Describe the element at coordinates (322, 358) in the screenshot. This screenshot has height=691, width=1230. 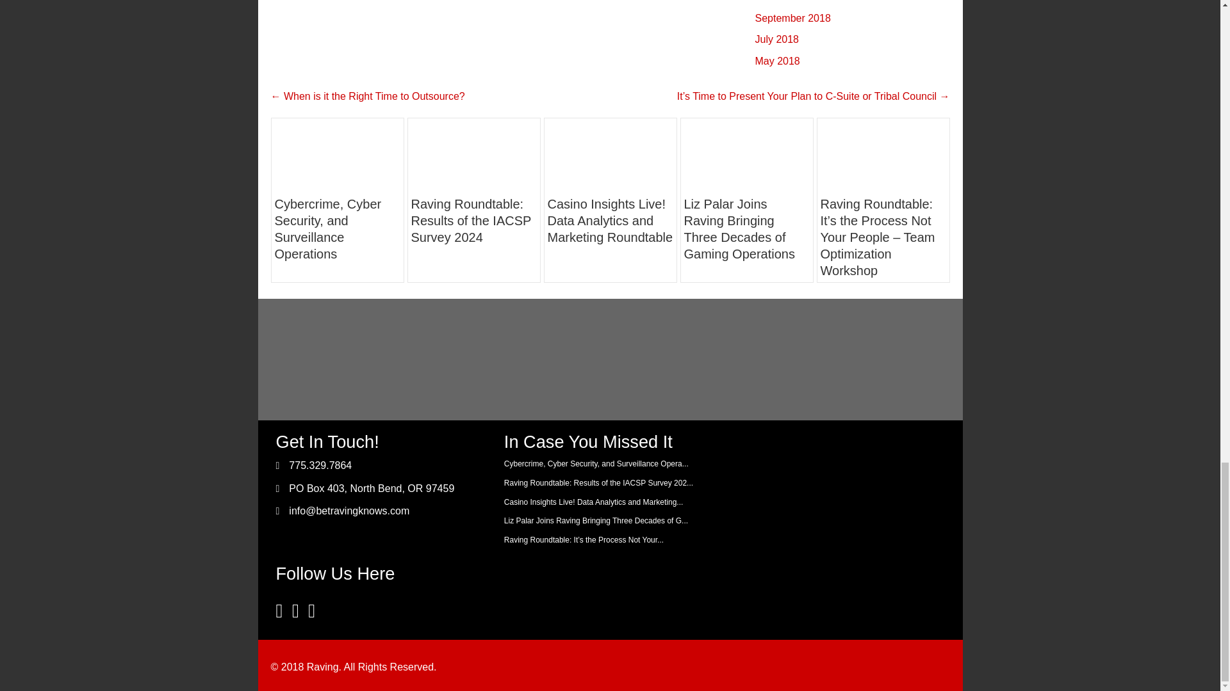
I see `OIGA-Logo-bc-white` at that location.